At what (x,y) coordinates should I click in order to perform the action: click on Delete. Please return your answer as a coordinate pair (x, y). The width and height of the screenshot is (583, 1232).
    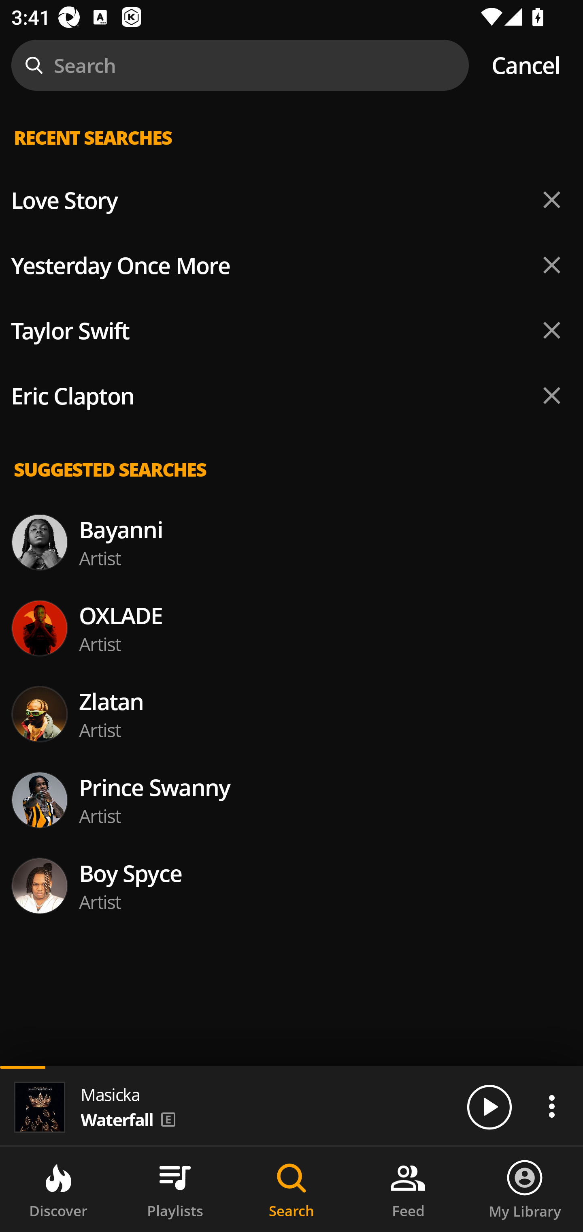
    Looking at the image, I should click on (551, 395).